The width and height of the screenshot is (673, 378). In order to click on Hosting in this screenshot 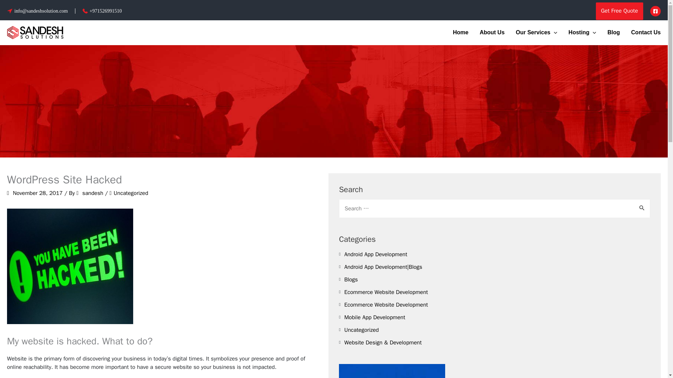, I will do `click(582, 33)`.